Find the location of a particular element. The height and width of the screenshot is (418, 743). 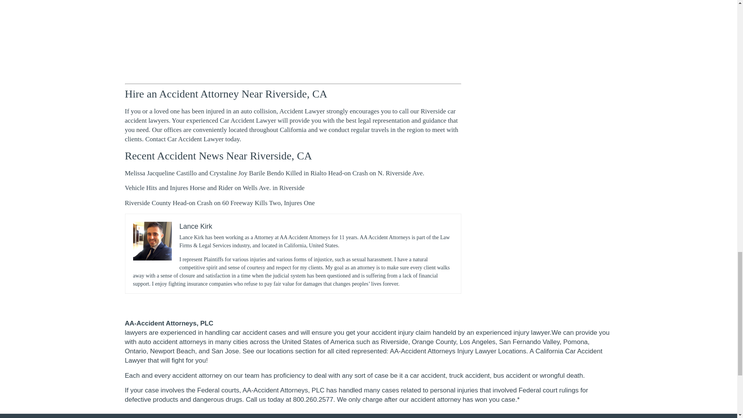

Lance Kirk is located at coordinates (196, 226).